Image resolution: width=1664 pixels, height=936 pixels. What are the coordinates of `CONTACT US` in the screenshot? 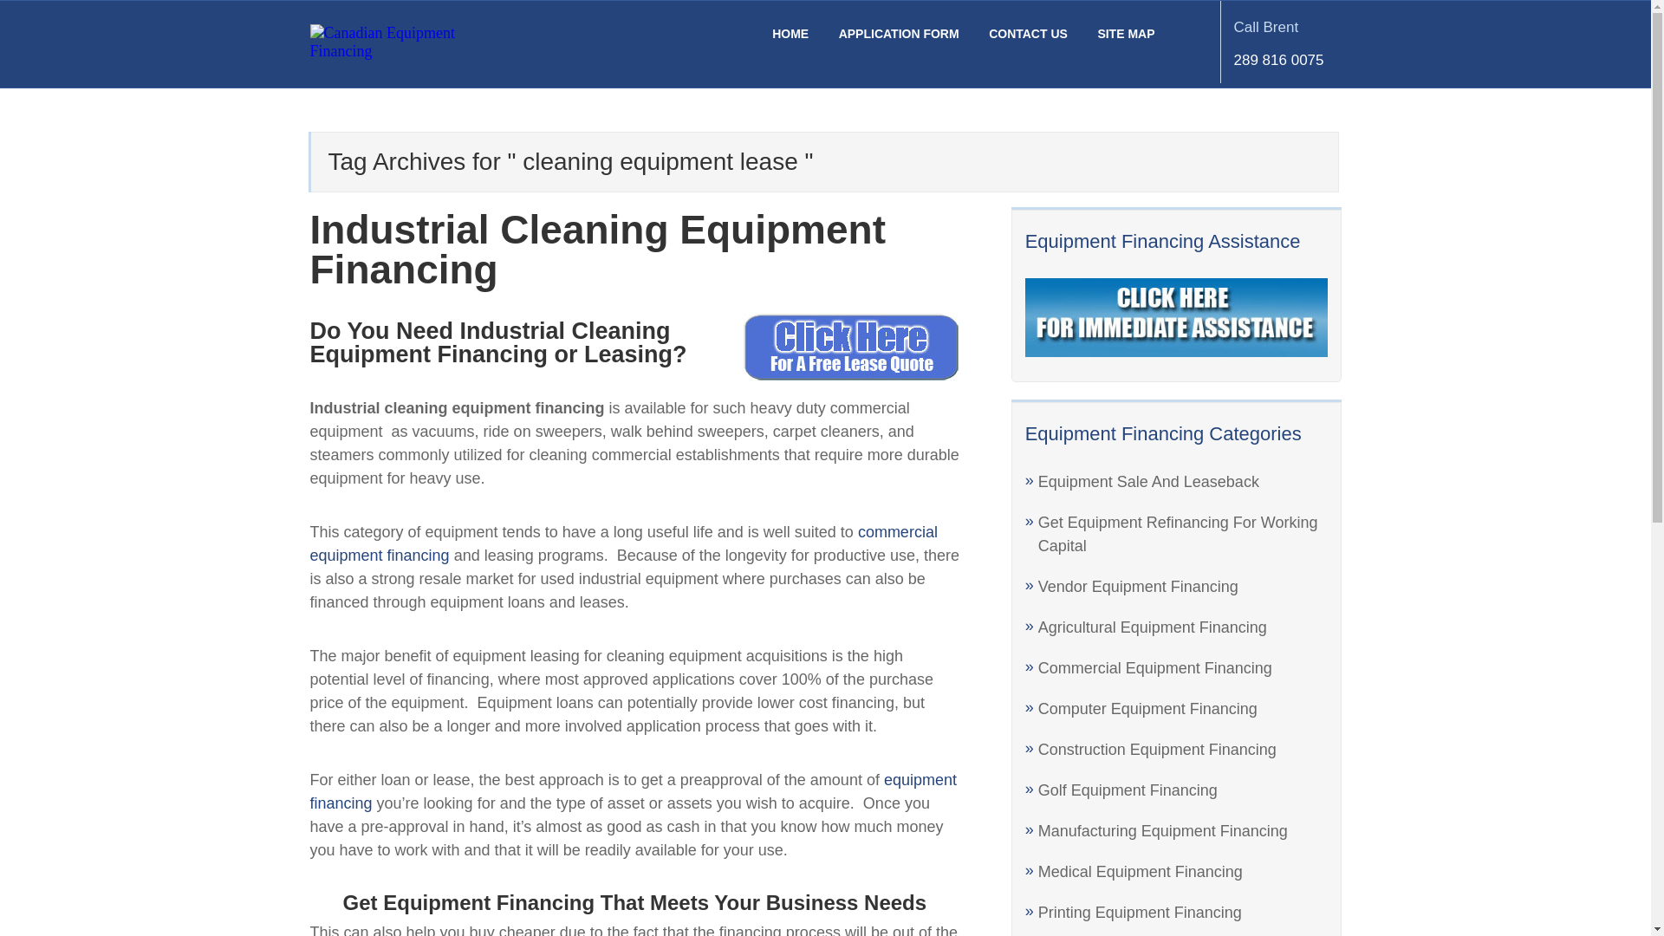 It's located at (597, 249).